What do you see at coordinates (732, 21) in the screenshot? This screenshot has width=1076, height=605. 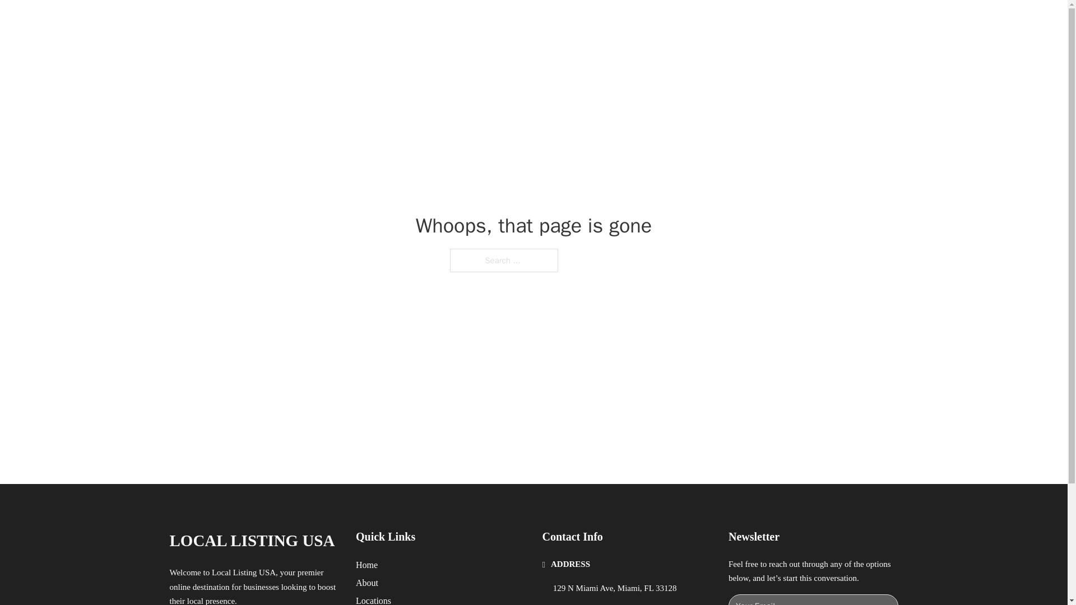 I see `LOCATIONS` at bounding box center [732, 21].